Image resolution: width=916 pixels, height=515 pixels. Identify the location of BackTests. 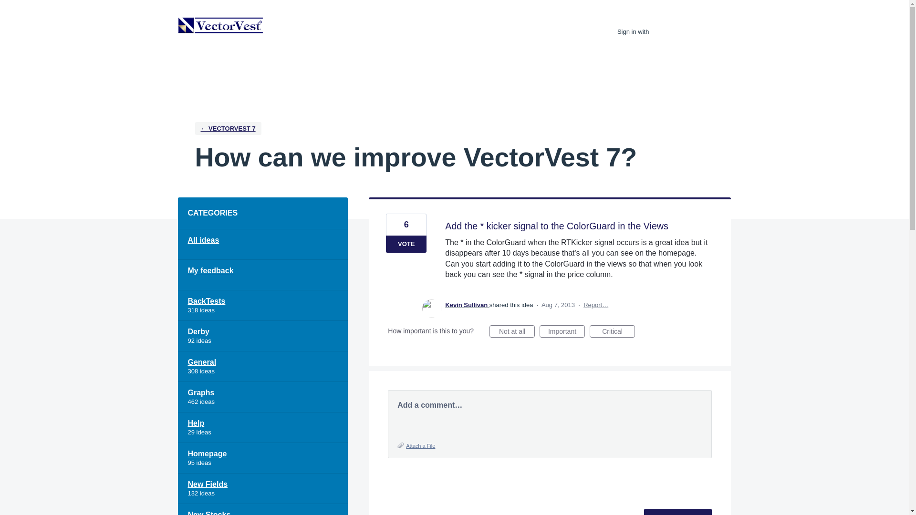
(262, 305).